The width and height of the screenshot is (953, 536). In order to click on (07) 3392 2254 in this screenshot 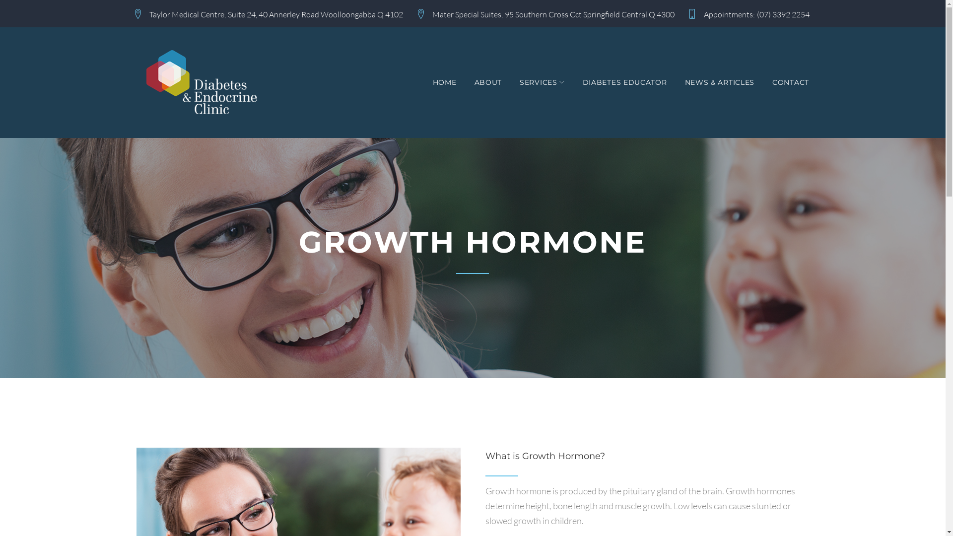, I will do `click(783, 14)`.